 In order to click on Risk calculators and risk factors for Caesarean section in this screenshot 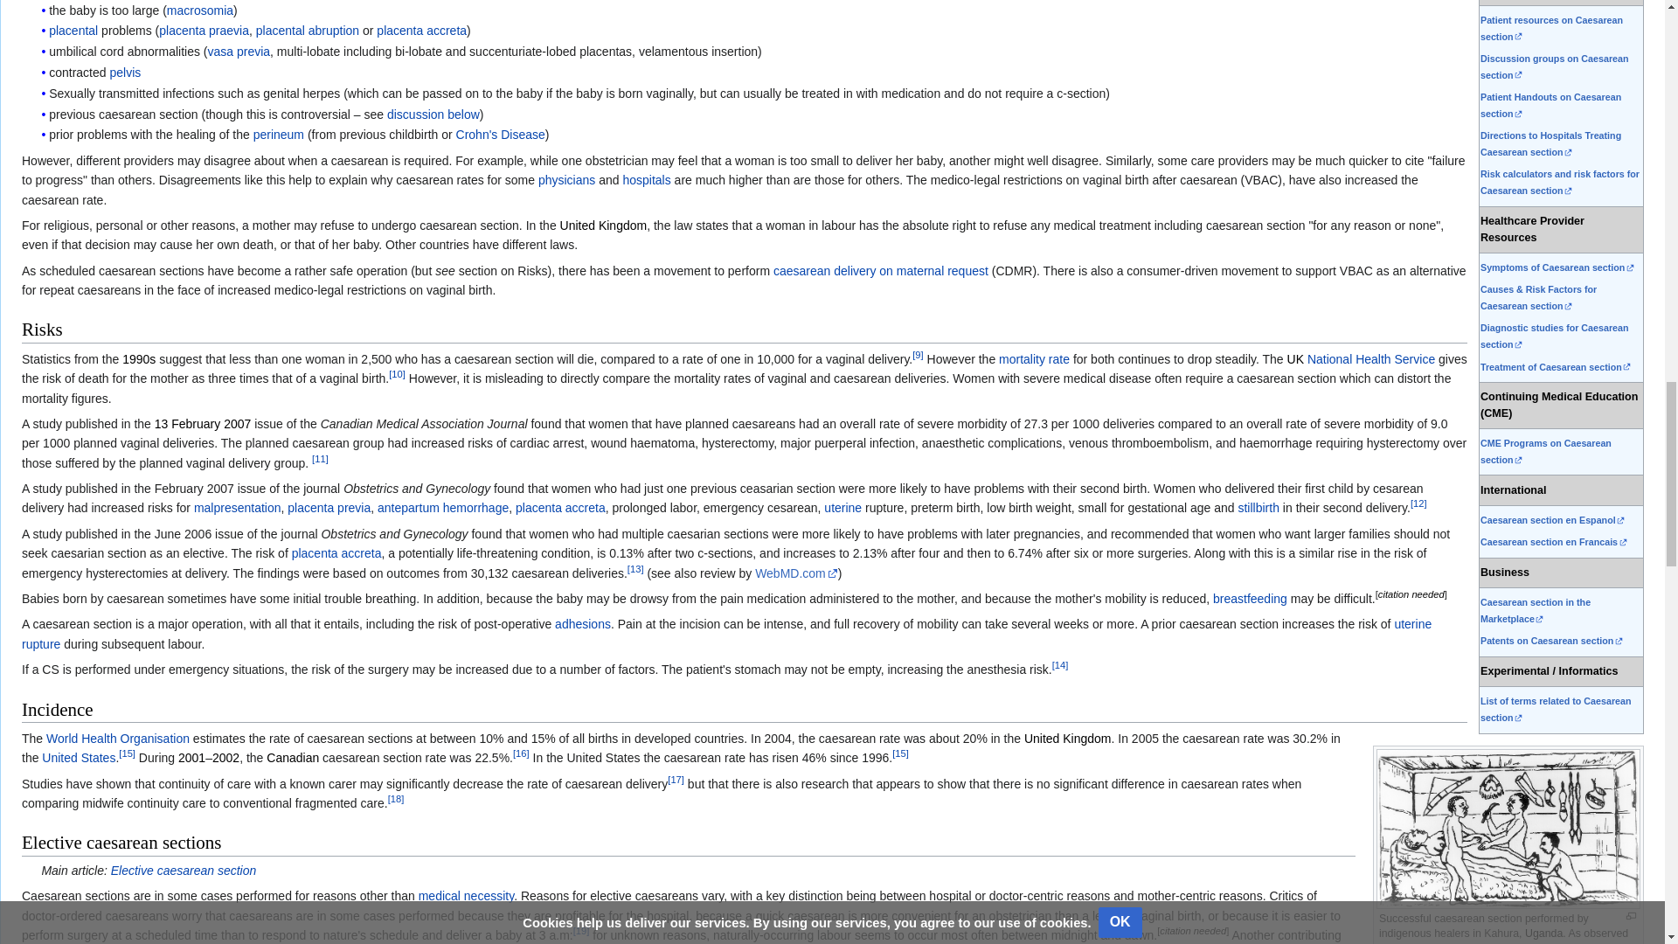, I will do `click(1559, 182)`.